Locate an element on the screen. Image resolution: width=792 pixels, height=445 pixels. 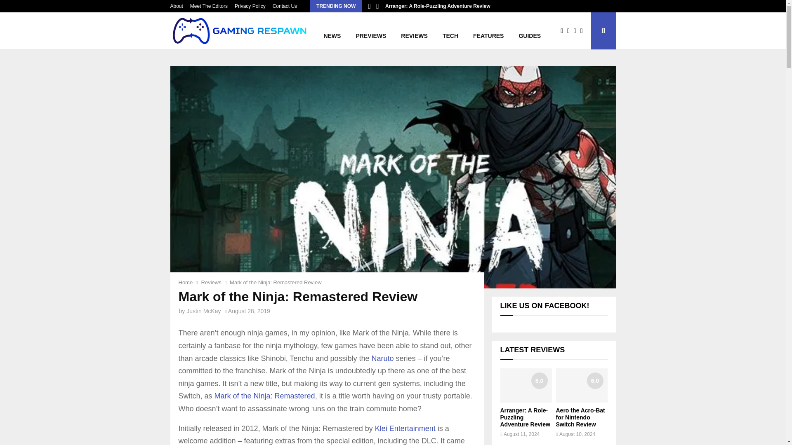
Aero the Acro-Bat for Nintendo Switch Review is located at coordinates (582, 386).